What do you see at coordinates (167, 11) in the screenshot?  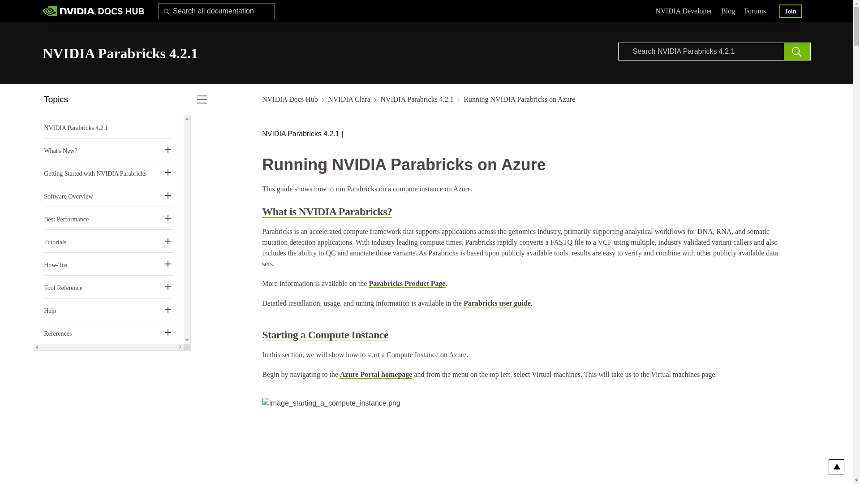 I see `Submit Search` at bounding box center [167, 11].